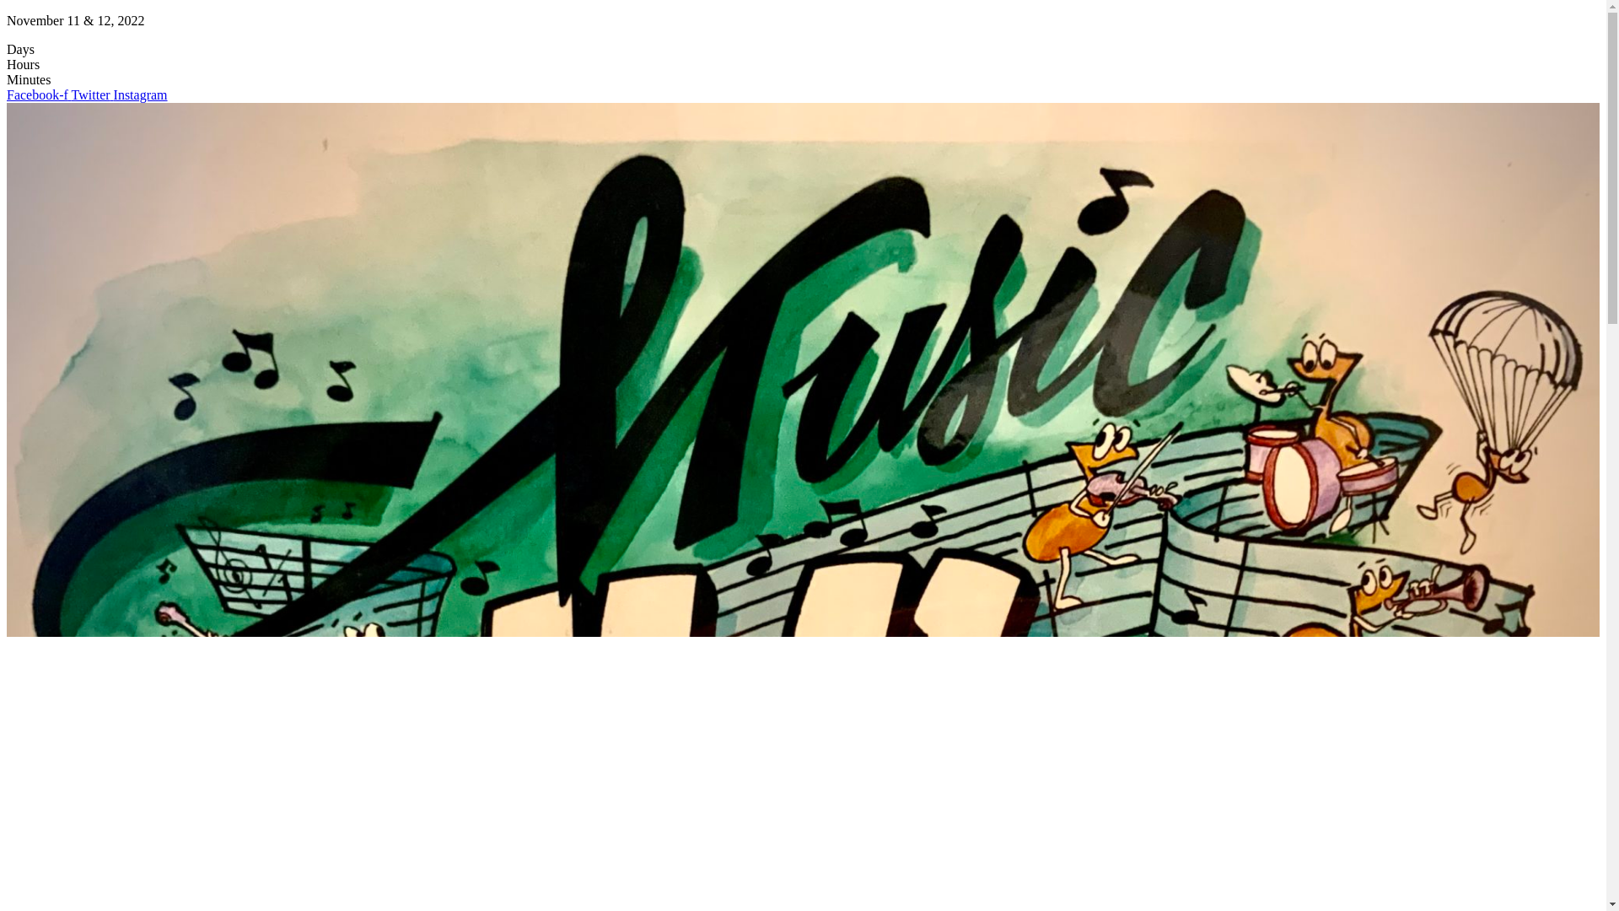  What do you see at coordinates (93, 94) in the screenshot?
I see `Twitter` at bounding box center [93, 94].